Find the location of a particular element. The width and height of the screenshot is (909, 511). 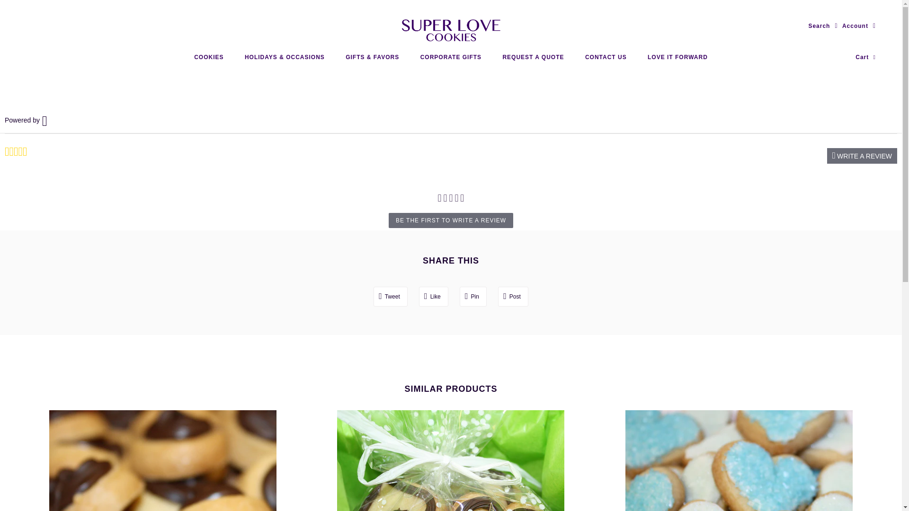

CONTACT US is located at coordinates (606, 57).